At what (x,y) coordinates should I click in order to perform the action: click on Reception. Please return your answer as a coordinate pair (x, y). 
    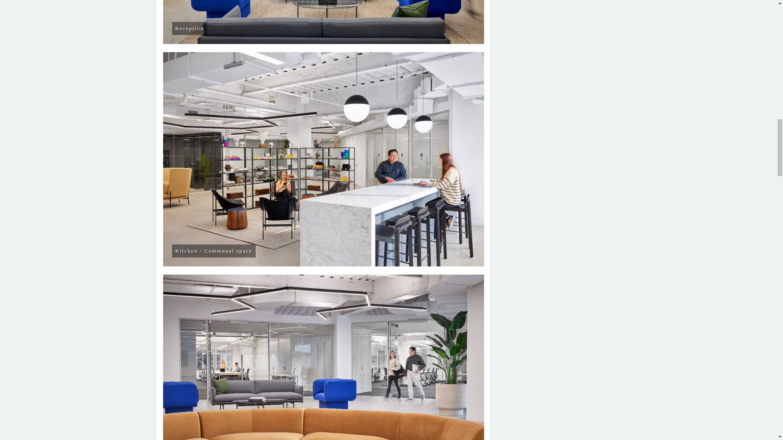
    Looking at the image, I should click on (324, 22).